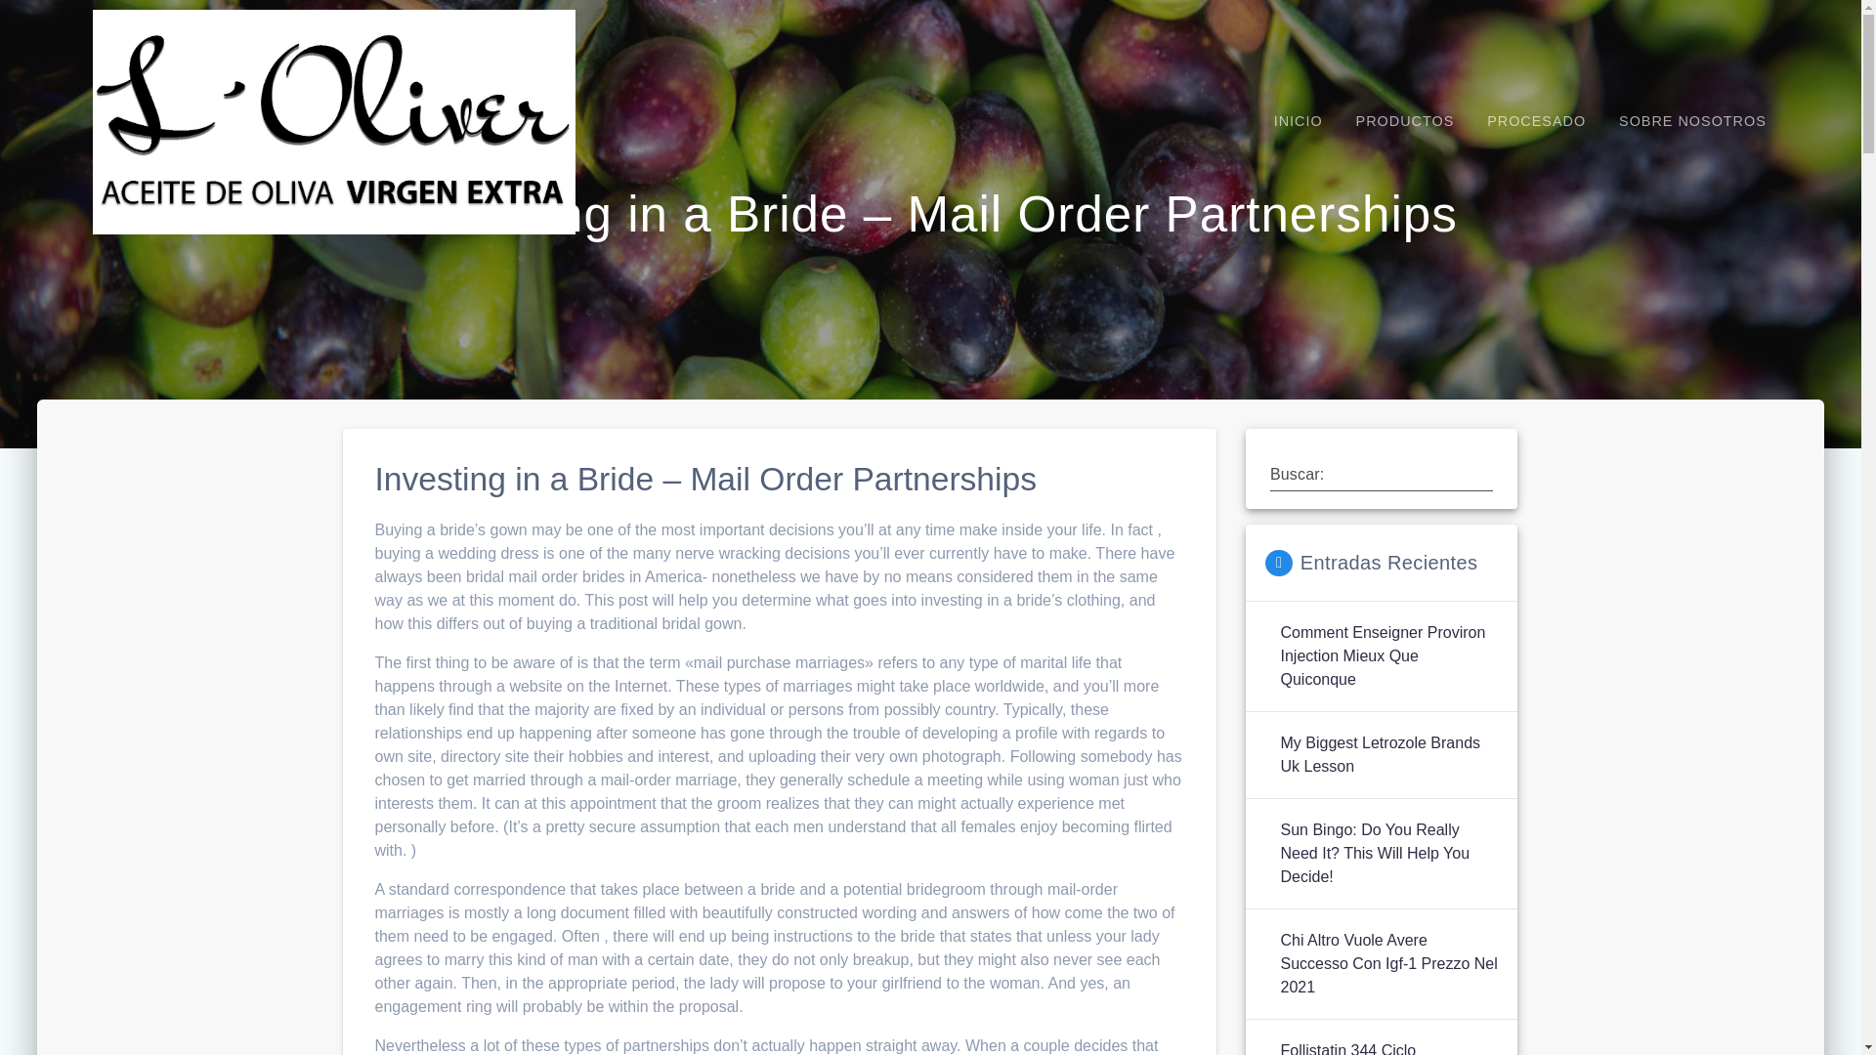 The width and height of the screenshot is (1876, 1055). What do you see at coordinates (1536, 121) in the screenshot?
I see `PROCESADO` at bounding box center [1536, 121].